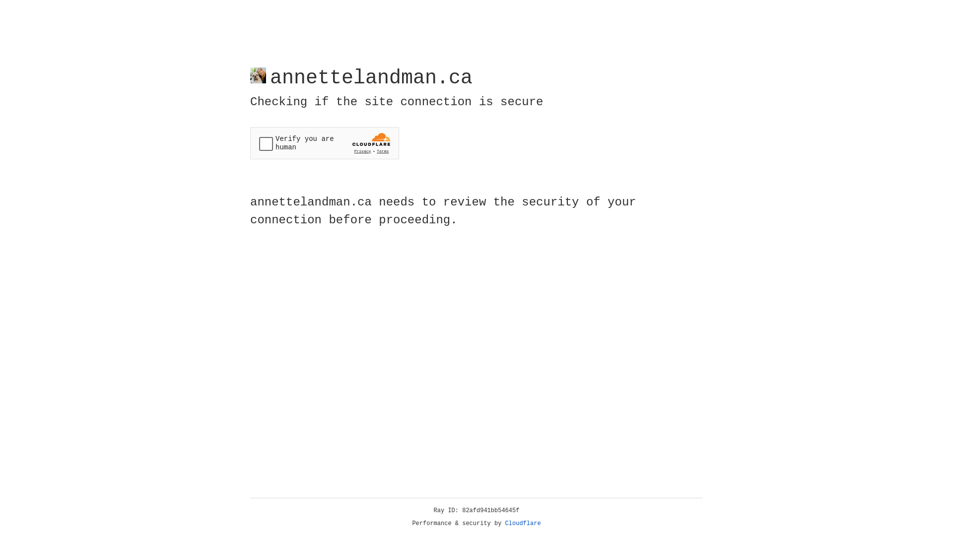 Image resolution: width=953 pixels, height=536 pixels. What do you see at coordinates (325, 143) in the screenshot?
I see `Widget containing a Cloudflare security challenge` at bounding box center [325, 143].